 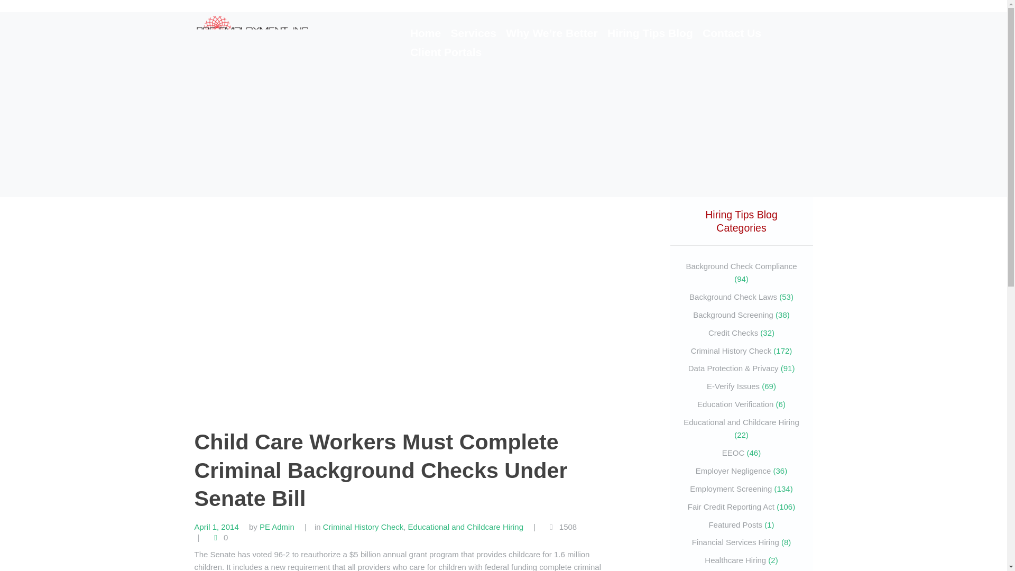 I want to click on Background Check Laws, so click(x=733, y=297).